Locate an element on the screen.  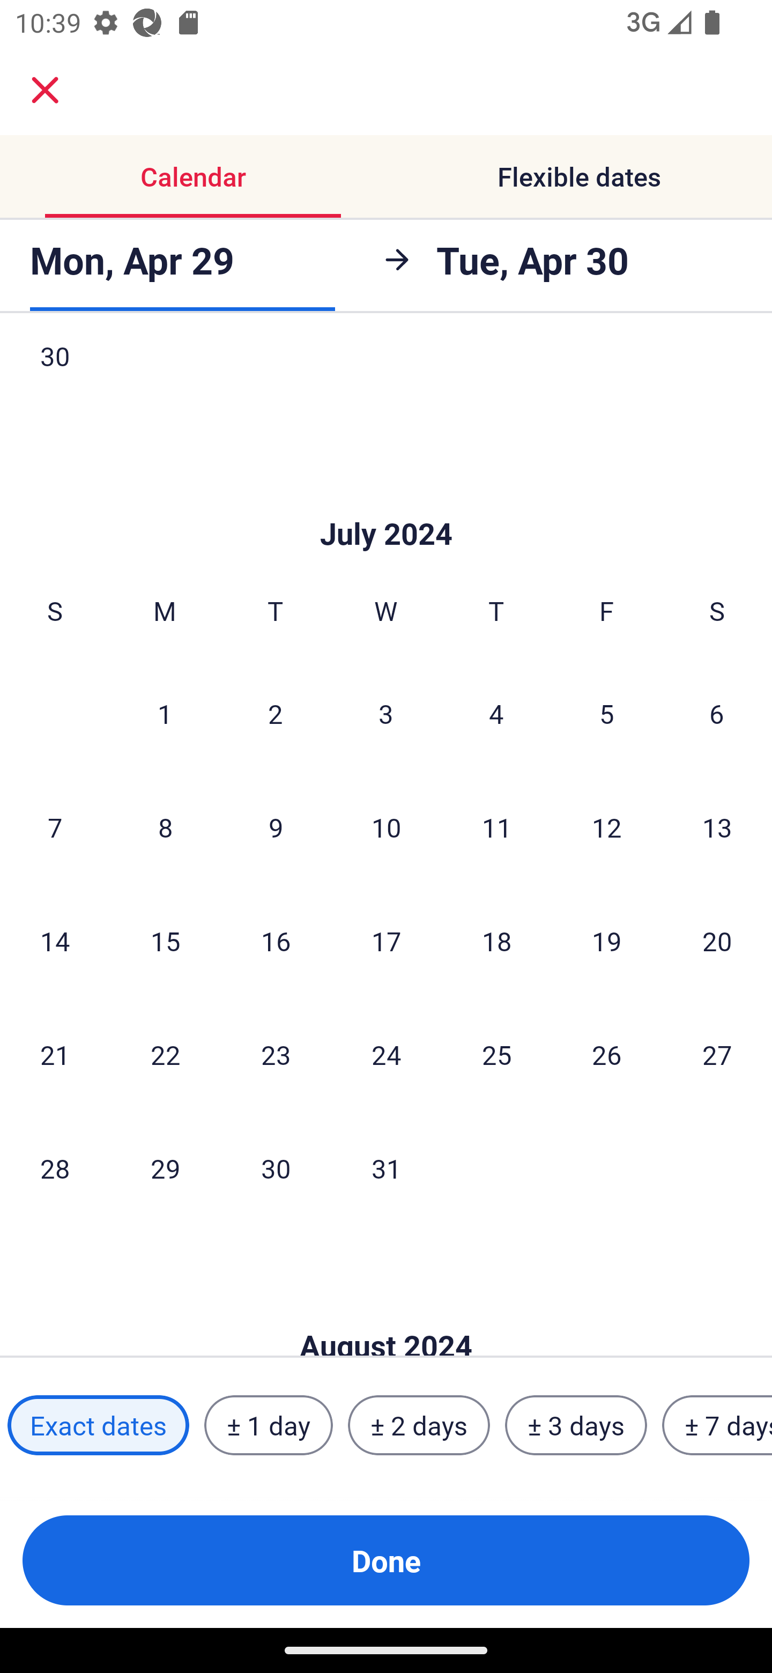
2 Tuesday, July 2, 2024 is located at coordinates (275, 713).